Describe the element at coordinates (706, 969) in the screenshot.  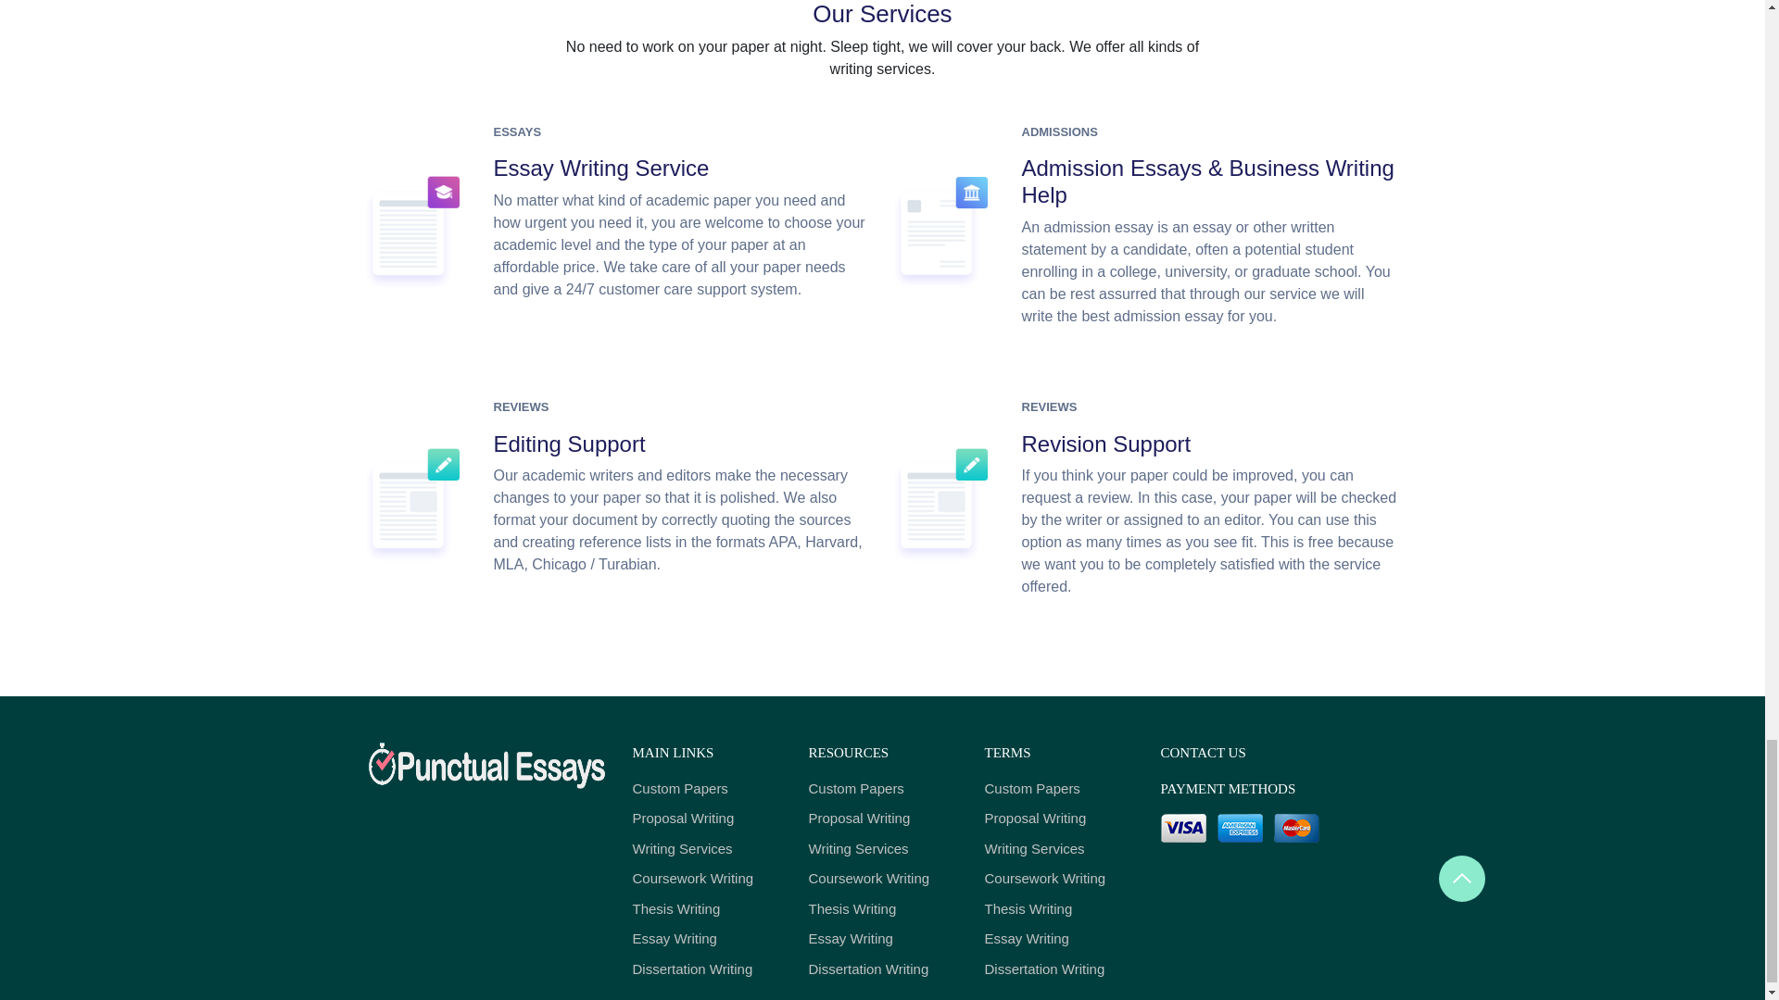
I see `Dissertation Writing` at that location.